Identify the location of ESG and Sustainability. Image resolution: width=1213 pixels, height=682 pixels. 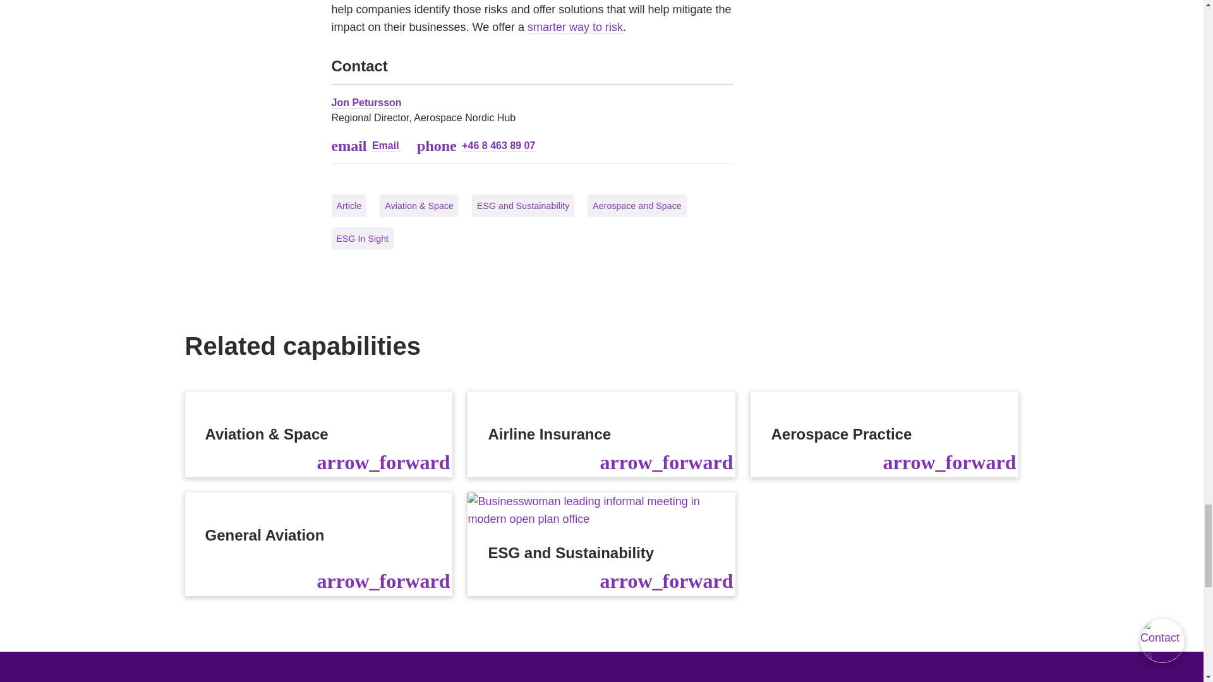
(601, 544).